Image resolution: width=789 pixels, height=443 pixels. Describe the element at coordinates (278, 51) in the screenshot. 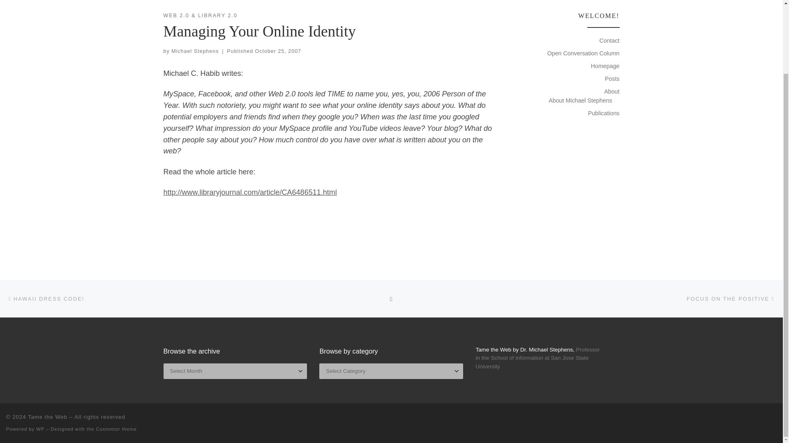

I see `October 25, 2007` at that location.